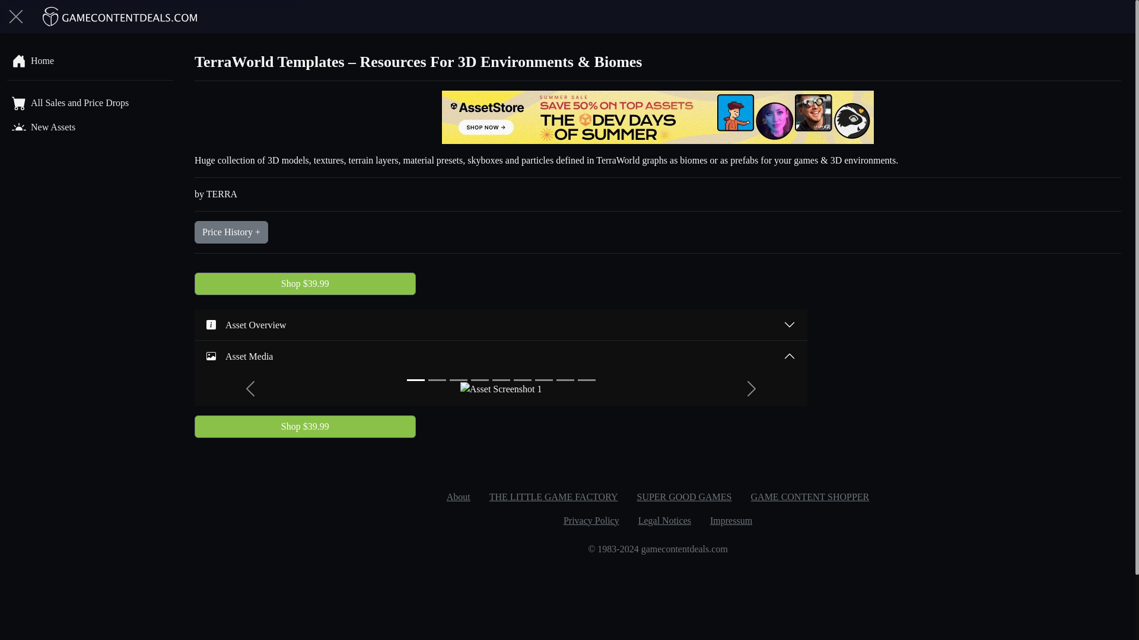 This screenshot has width=1139, height=640. What do you see at coordinates (751, 388) in the screenshot?
I see `Next` at bounding box center [751, 388].